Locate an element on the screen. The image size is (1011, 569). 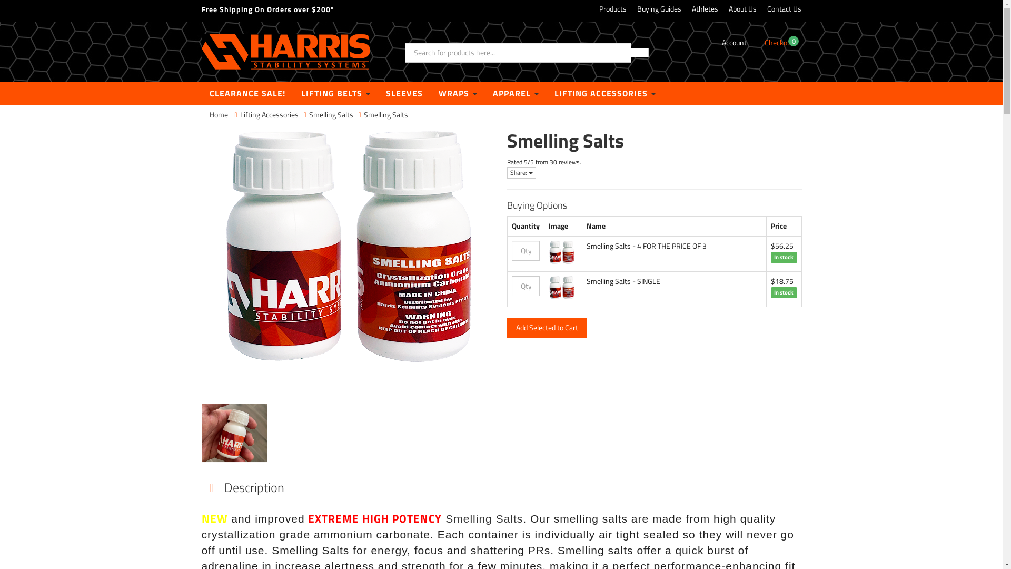
0
Checkout is located at coordinates (779, 43).